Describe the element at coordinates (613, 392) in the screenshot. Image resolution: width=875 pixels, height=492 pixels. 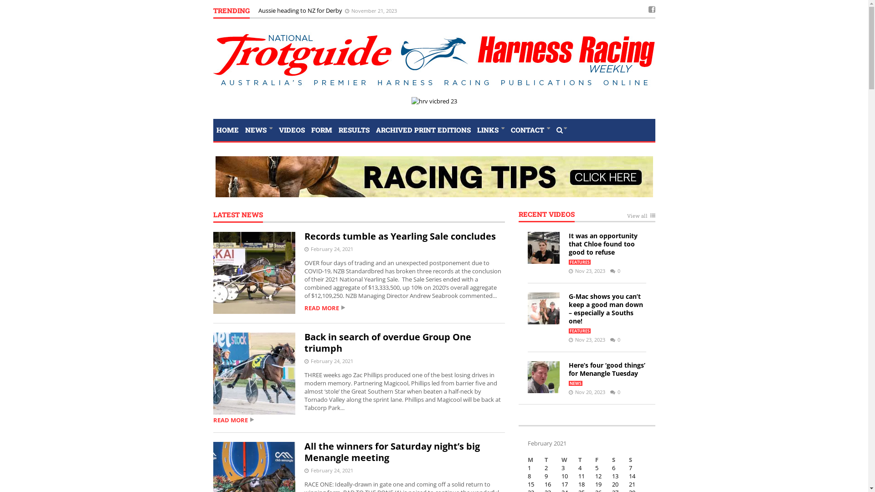
I see `0` at that location.